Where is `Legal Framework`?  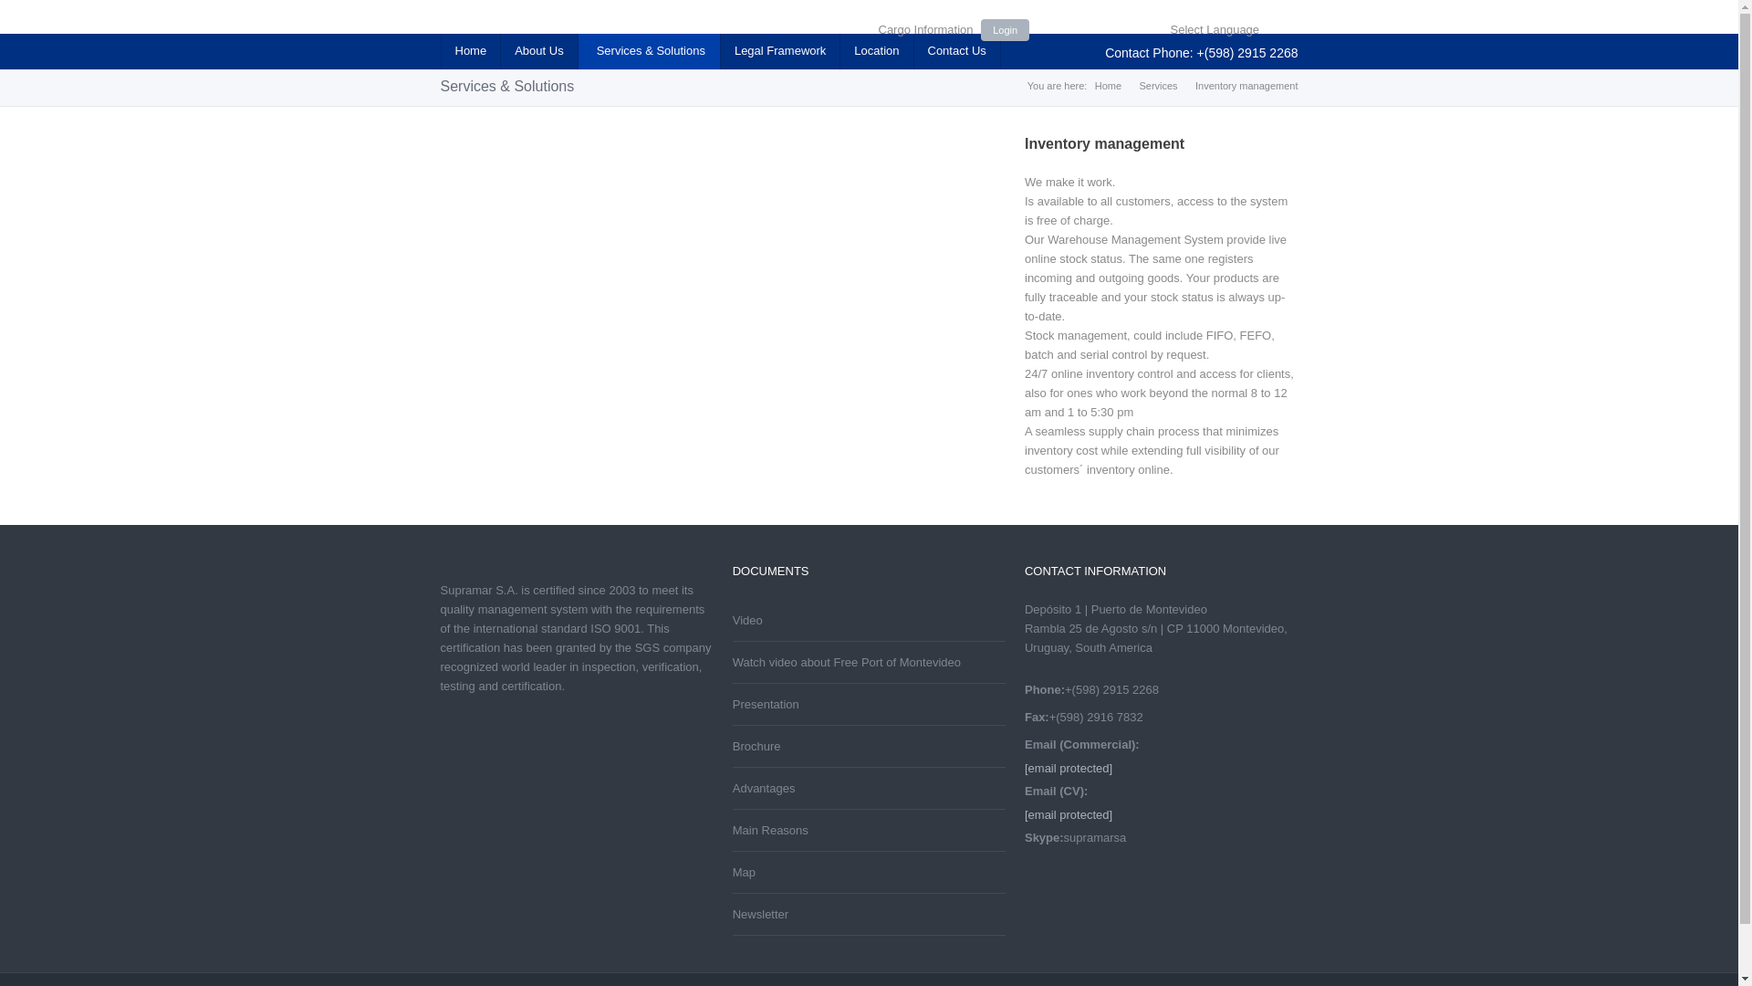
Legal Framework is located at coordinates (779, 51).